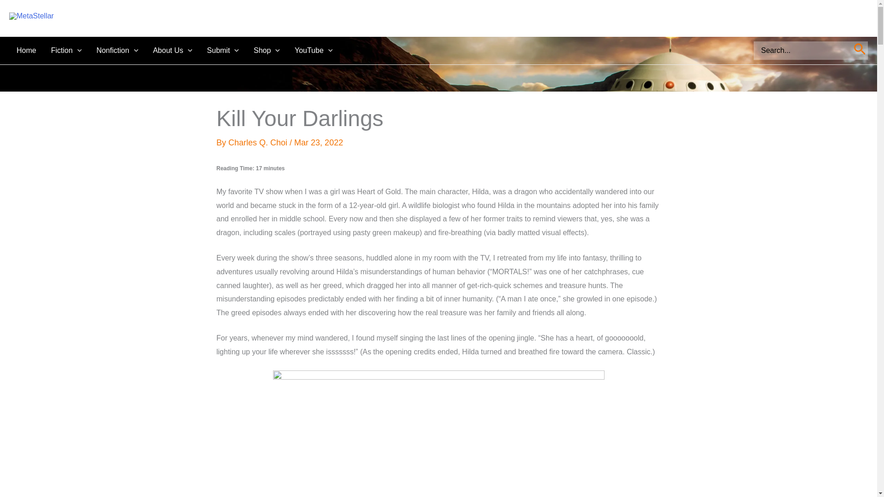  What do you see at coordinates (26, 51) in the screenshot?
I see `Home` at bounding box center [26, 51].